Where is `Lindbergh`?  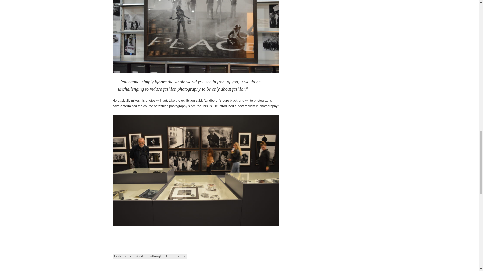
Lindbergh is located at coordinates (154, 256).